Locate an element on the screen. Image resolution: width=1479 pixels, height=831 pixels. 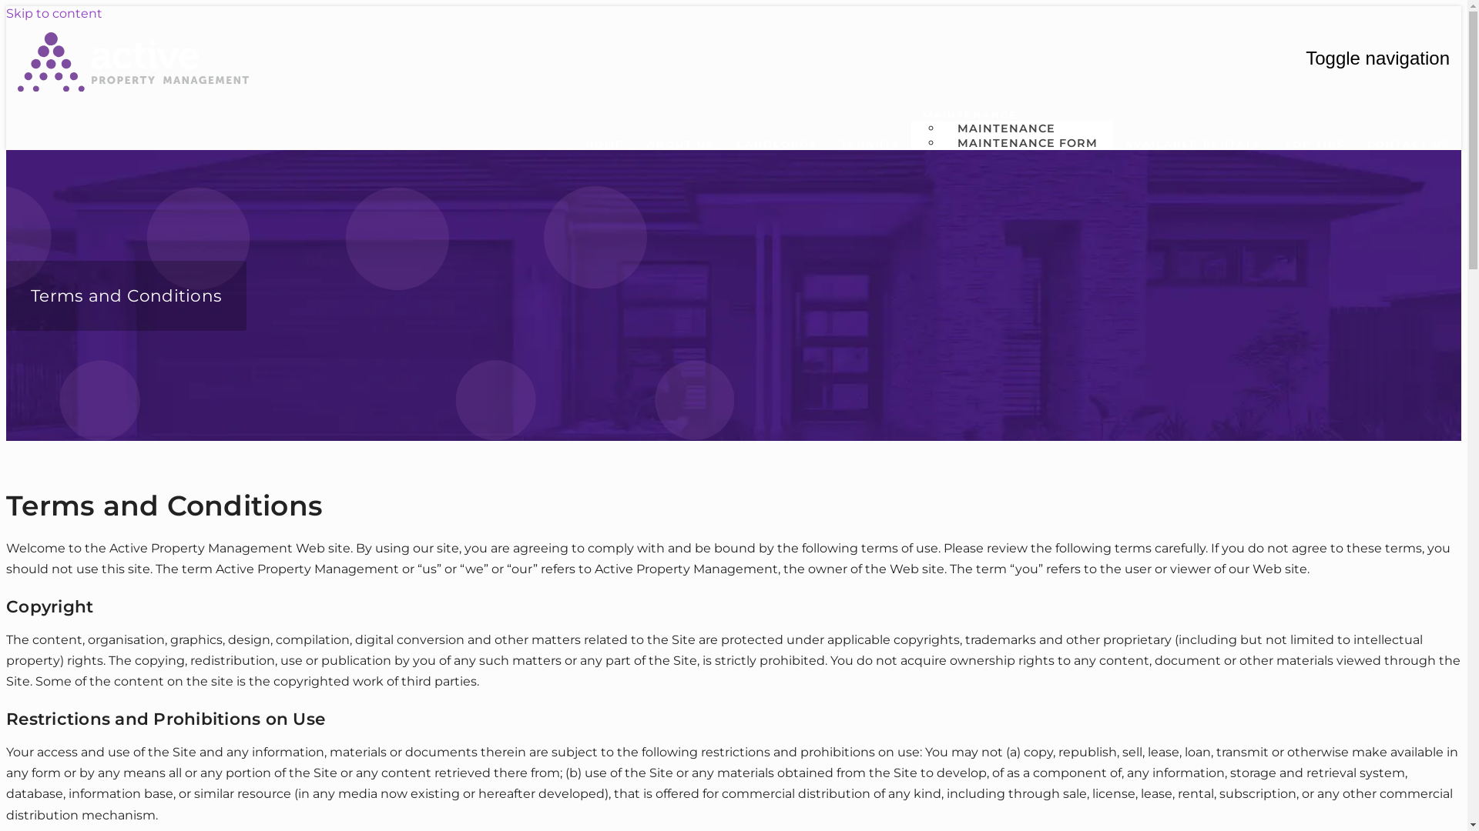
MAINTENANCE is located at coordinates (1006, 128).